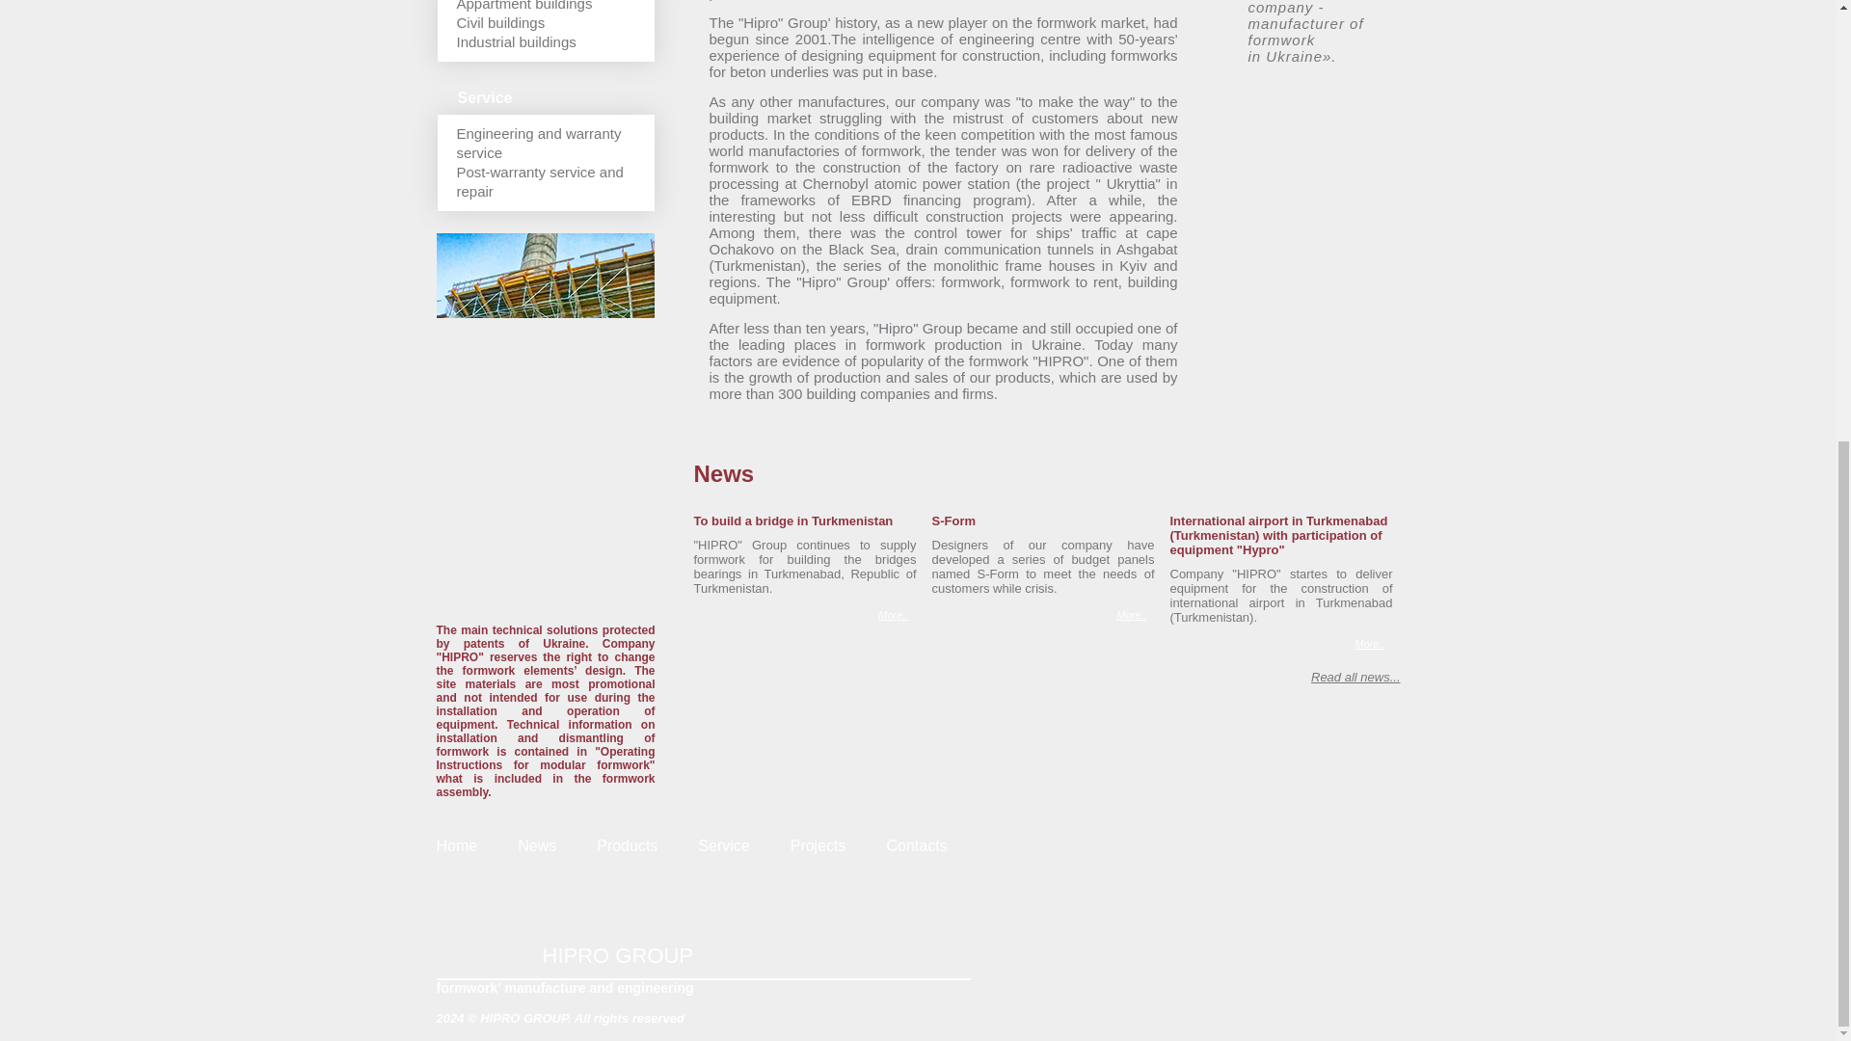 The height and width of the screenshot is (1041, 1851). I want to click on More.., so click(1348, 644).